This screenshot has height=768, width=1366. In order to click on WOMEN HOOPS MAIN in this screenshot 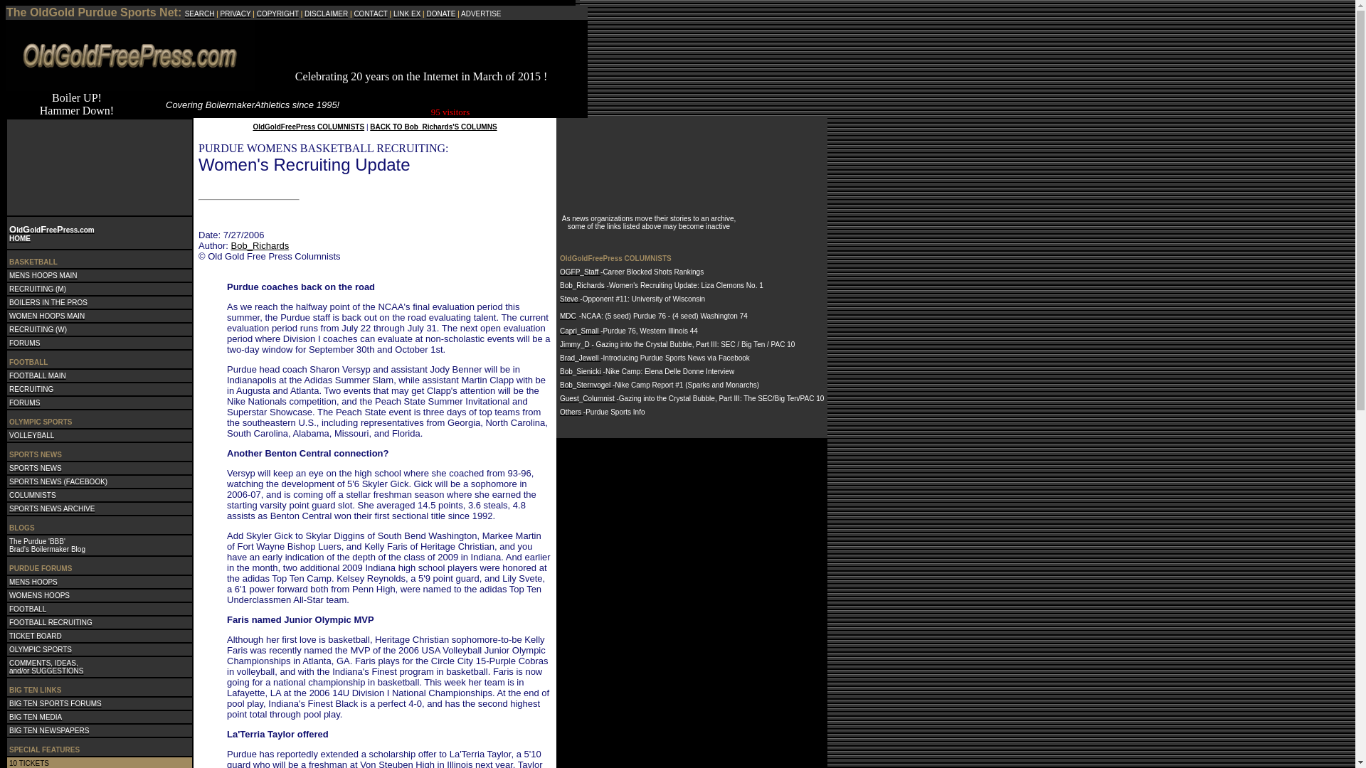, I will do `click(47, 314)`.